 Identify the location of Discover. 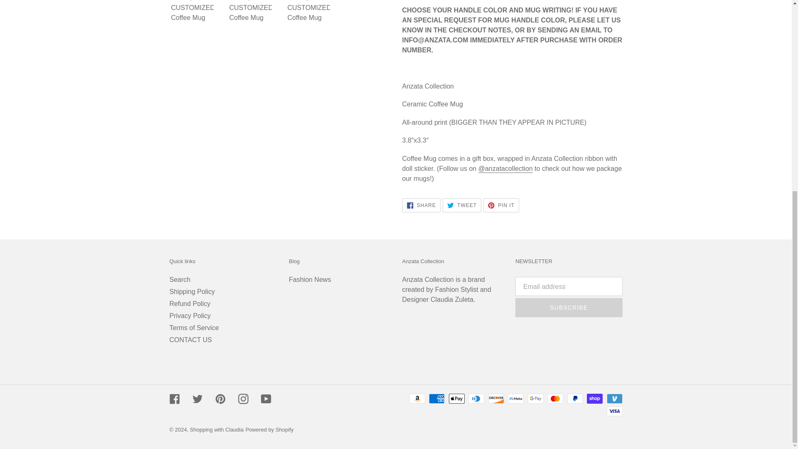
(462, 205).